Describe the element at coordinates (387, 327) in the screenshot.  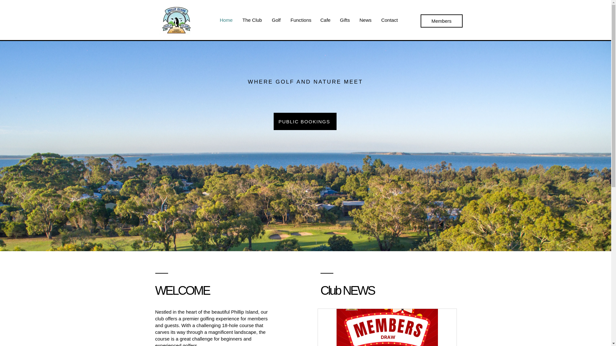
I see `Gifts` at that location.